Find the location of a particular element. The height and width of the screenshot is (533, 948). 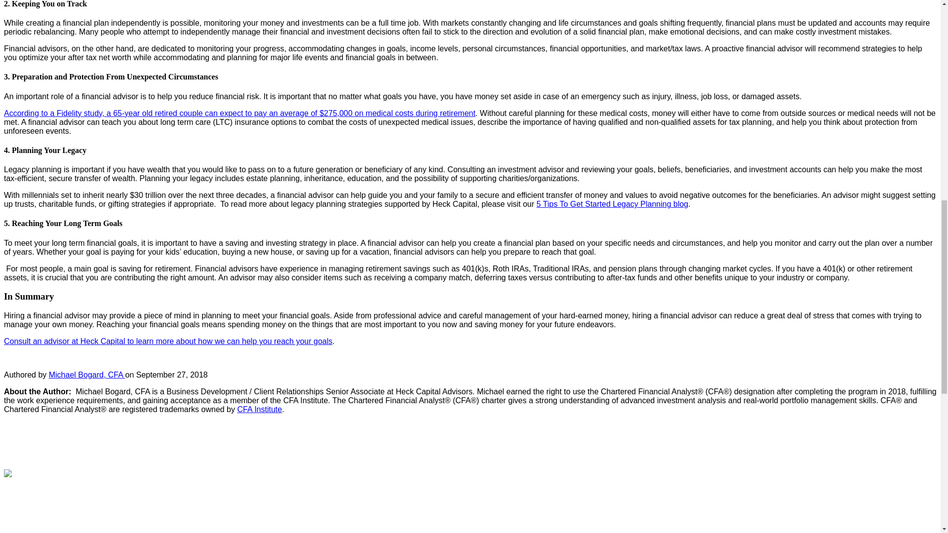

5 Tips To Get Started Legacy Planning blog is located at coordinates (612, 204).